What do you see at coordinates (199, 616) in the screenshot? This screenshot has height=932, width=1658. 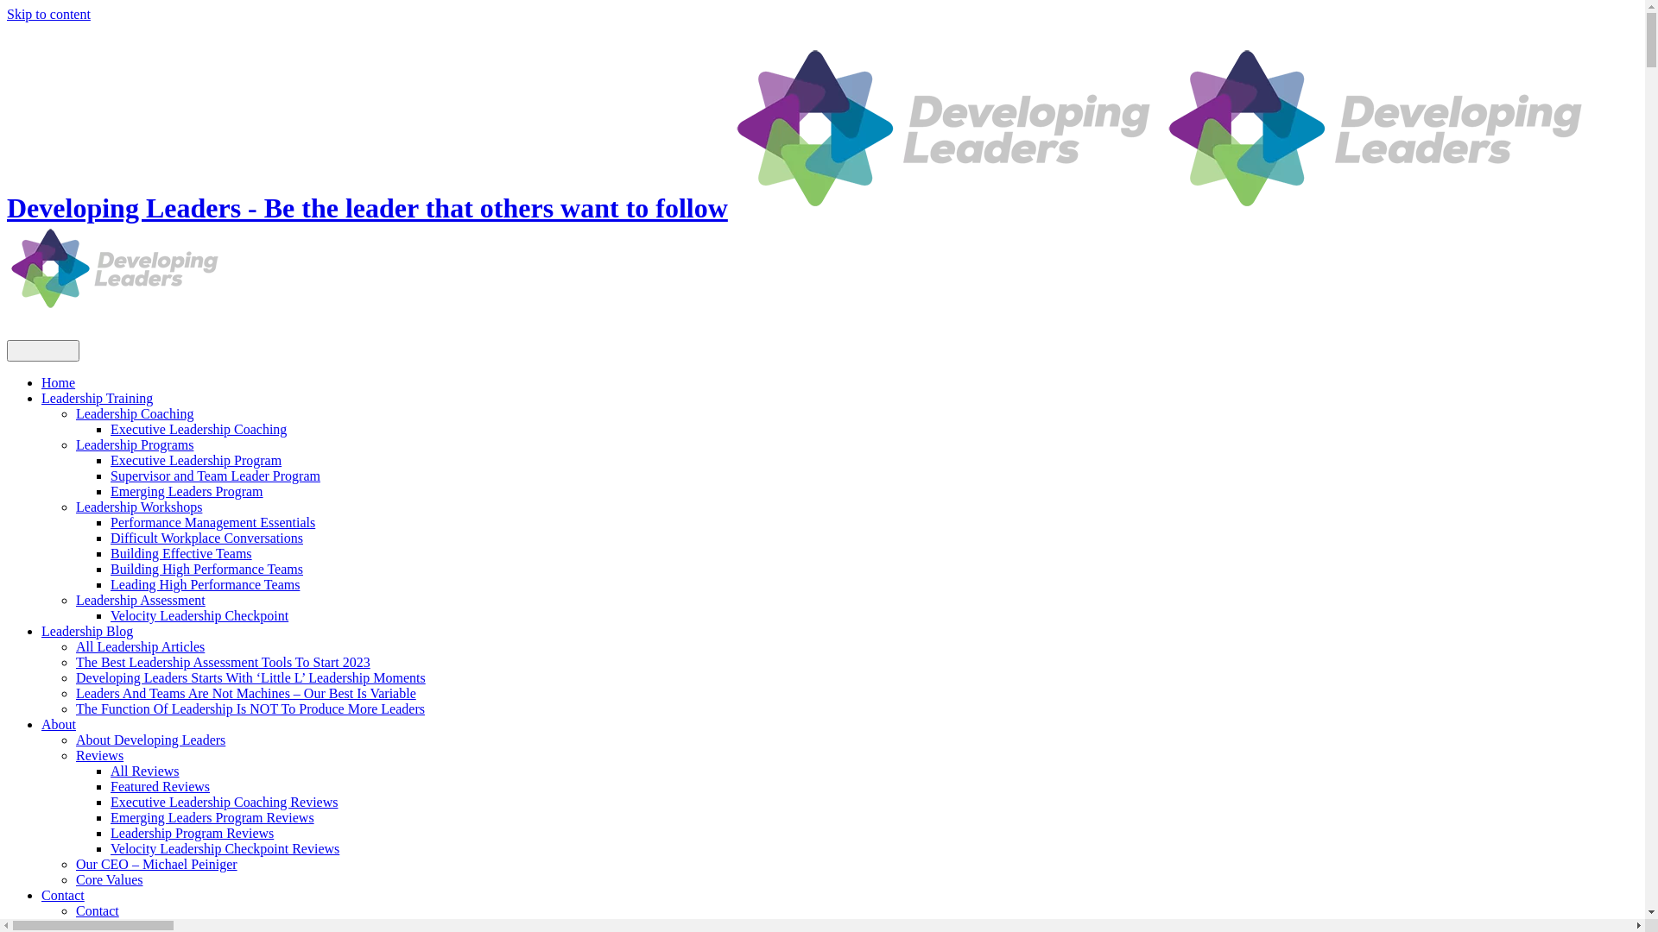 I see `Velocity Leadership Checkpoint` at bounding box center [199, 616].